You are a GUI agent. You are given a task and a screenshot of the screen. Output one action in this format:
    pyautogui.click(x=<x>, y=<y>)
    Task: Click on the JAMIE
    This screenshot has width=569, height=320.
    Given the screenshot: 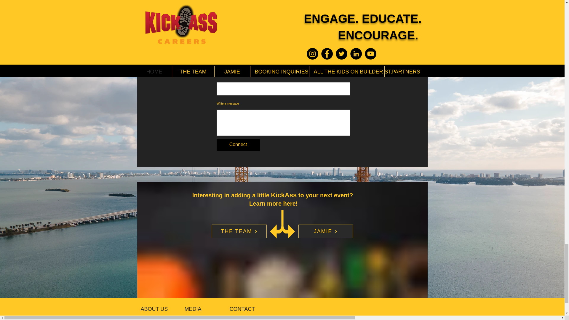 What is the action you would take?
    pyautogui.click(x=325, y=231)
    